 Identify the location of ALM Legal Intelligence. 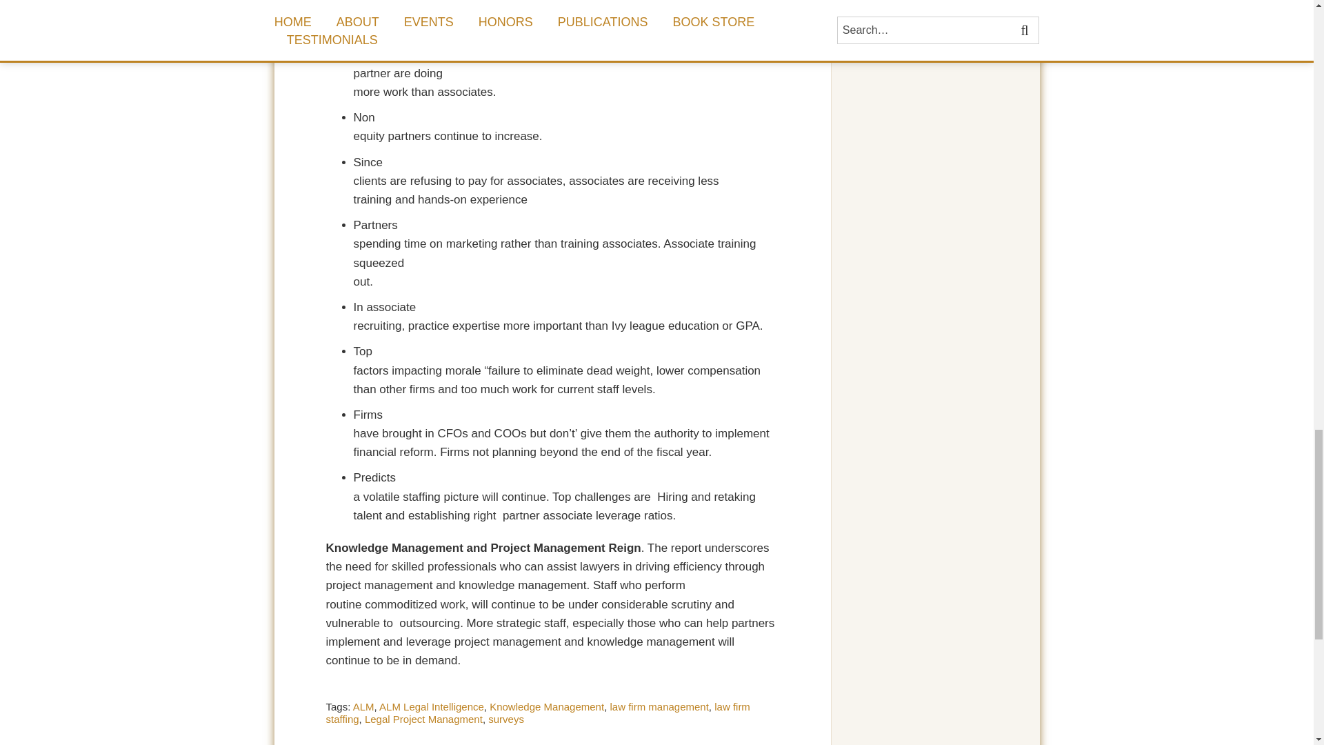
(432, 706).